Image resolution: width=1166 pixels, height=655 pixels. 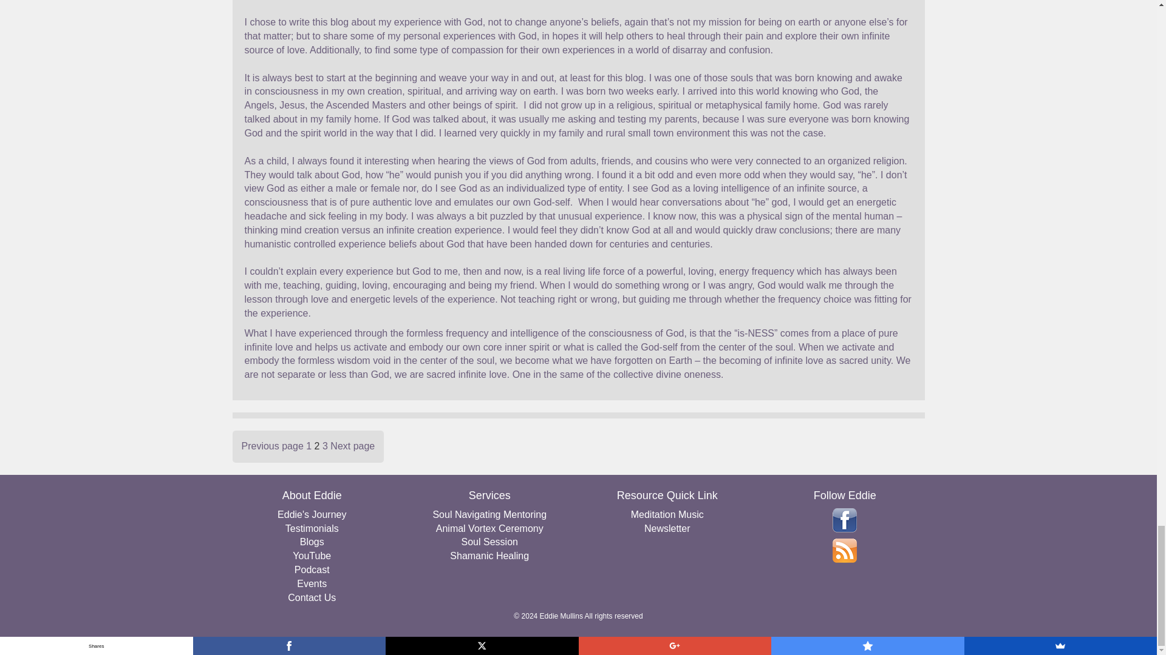 I want to click on Podcast, so click(x=312, y=570).